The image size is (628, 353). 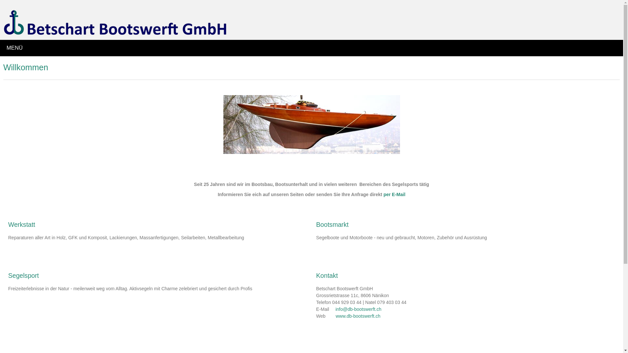 What do you see at coordinates (24, 276) in the screenshot?
I see `Segelsport` at bounding box center [24, 276].